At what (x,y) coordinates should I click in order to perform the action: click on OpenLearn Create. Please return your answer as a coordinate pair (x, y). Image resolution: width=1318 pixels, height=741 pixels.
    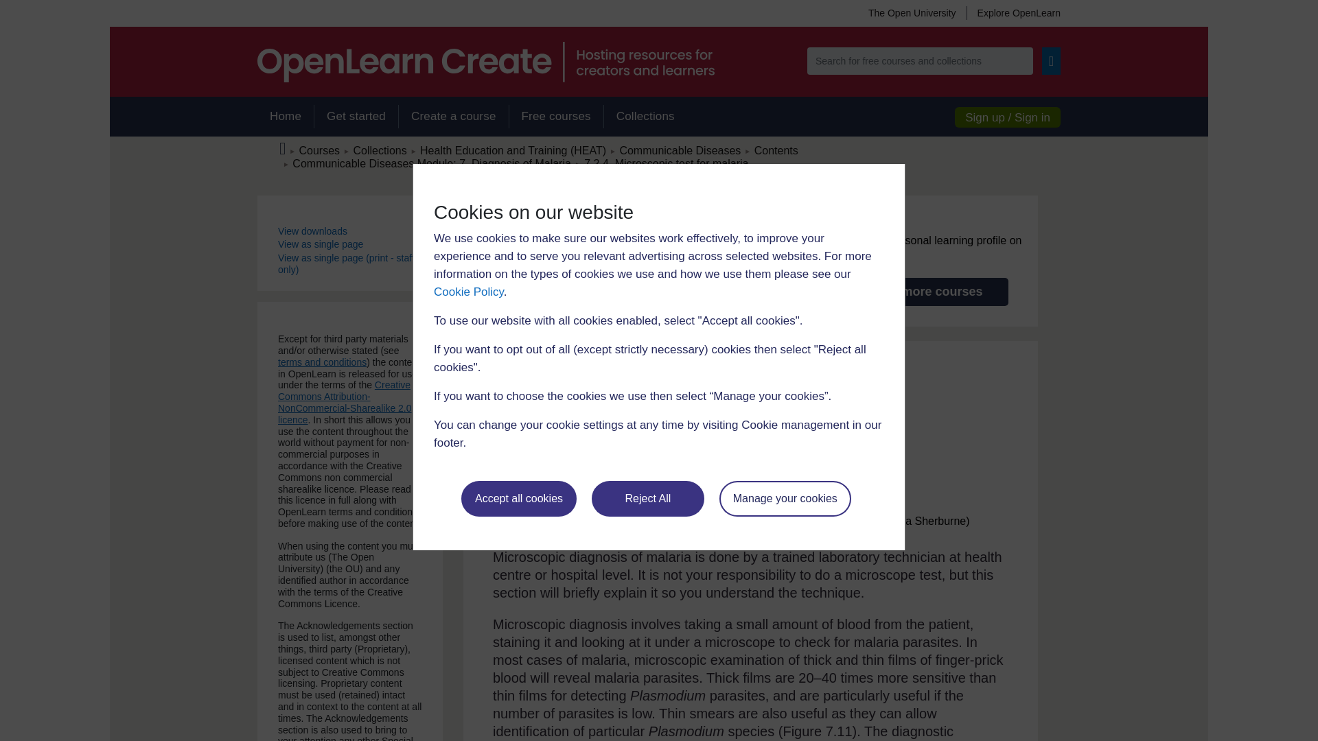
    Looking at the image, I should click on (485, 62).